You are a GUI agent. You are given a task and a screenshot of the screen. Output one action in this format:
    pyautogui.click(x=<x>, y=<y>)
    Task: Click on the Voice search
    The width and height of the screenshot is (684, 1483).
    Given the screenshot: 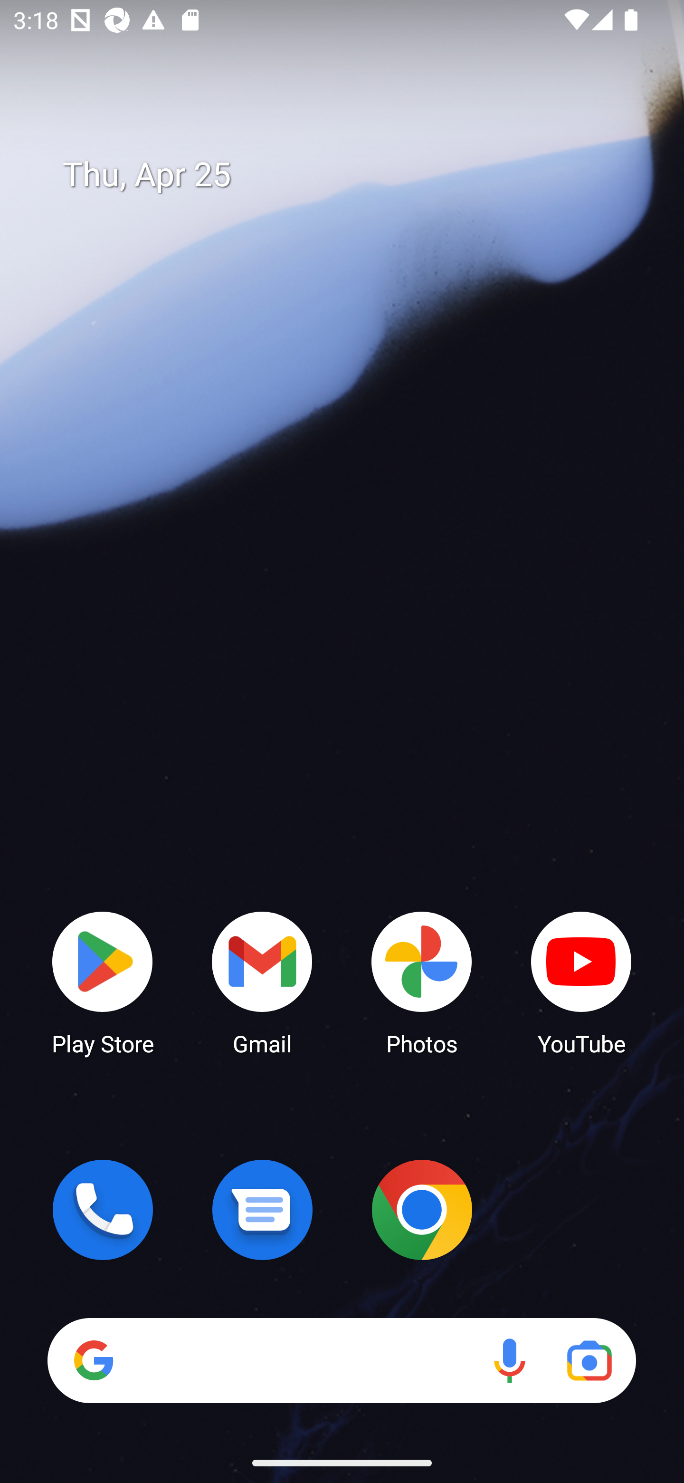 What is the action you would take?
    pyautogui.click(x=509, y=1360)
    